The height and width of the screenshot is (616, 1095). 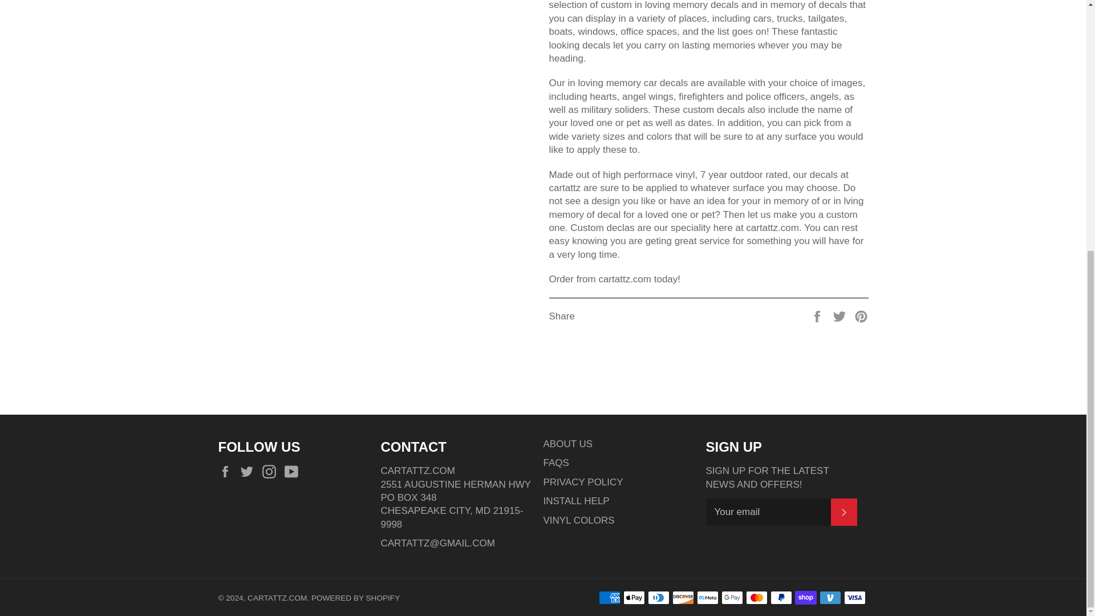 I want to click on Share on Facebook, so click(x=818, y=316).